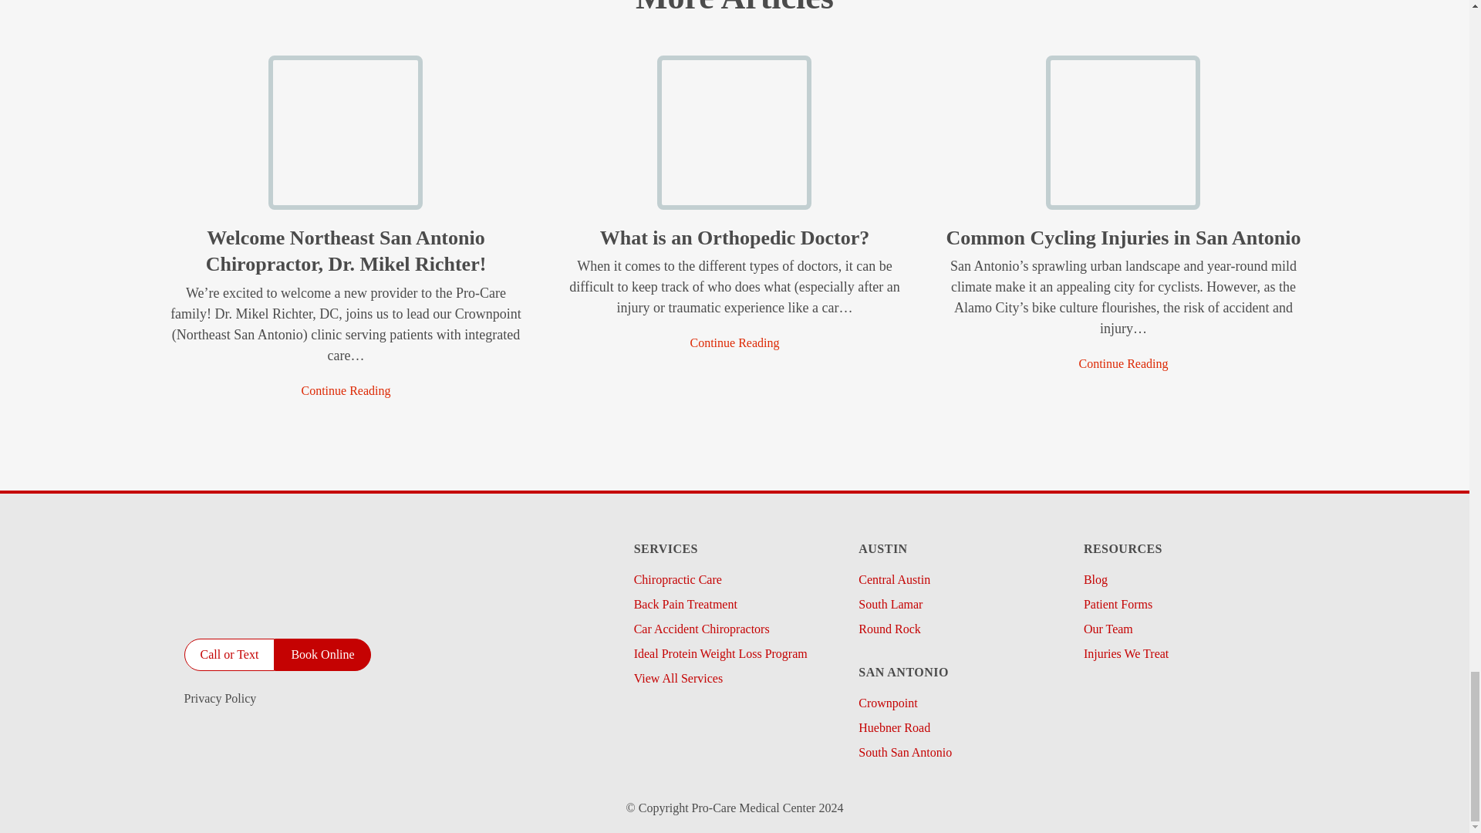 This screenshot has width=1481, height=833. What do you see at coordinates (734, 342) in the screenshot?
I see `What is an Orthopedic Doctor?` at bounding box center [734, 342].